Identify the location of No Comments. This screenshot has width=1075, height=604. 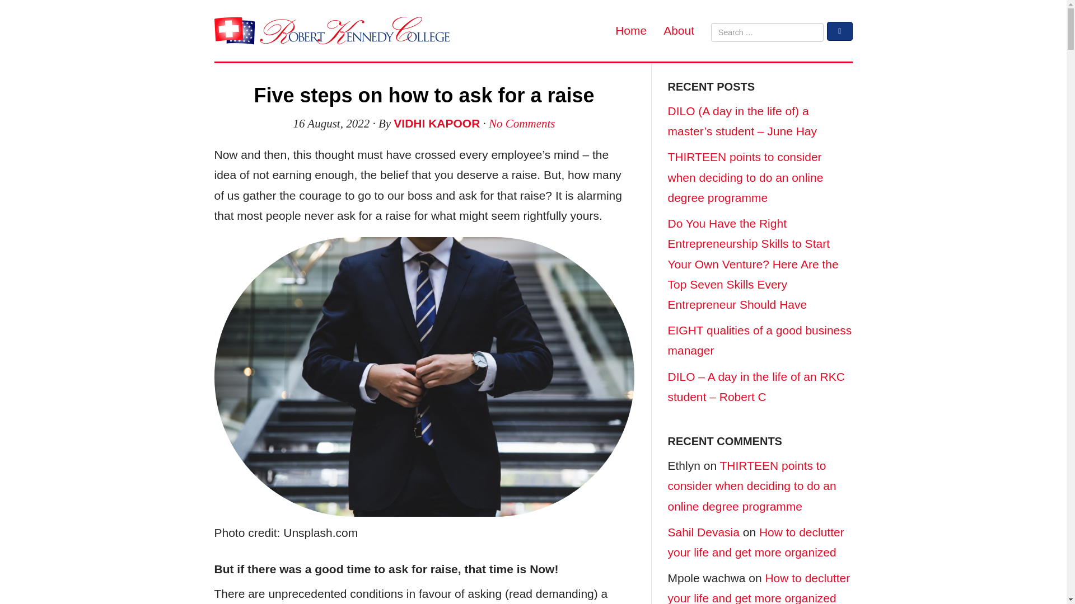
(522, 124).